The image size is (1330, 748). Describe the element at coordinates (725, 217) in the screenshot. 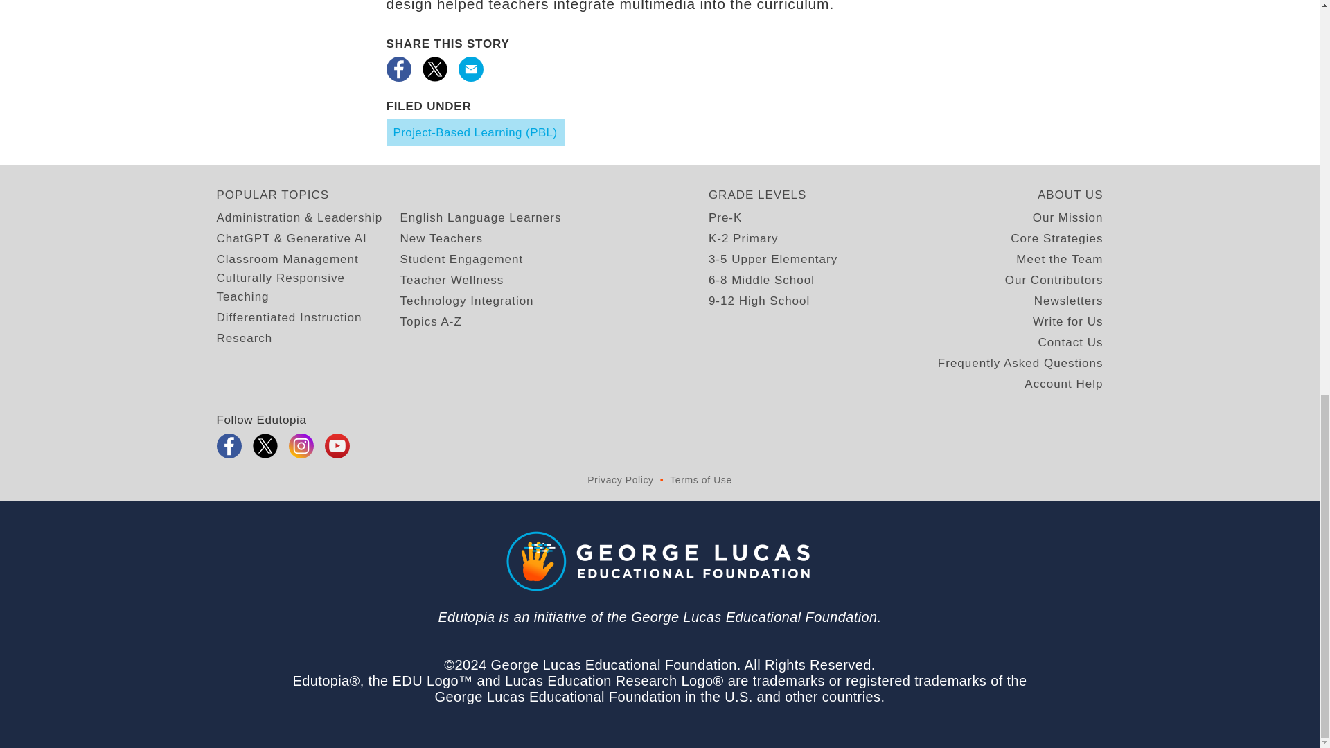

I see `Pre-K` at that location.